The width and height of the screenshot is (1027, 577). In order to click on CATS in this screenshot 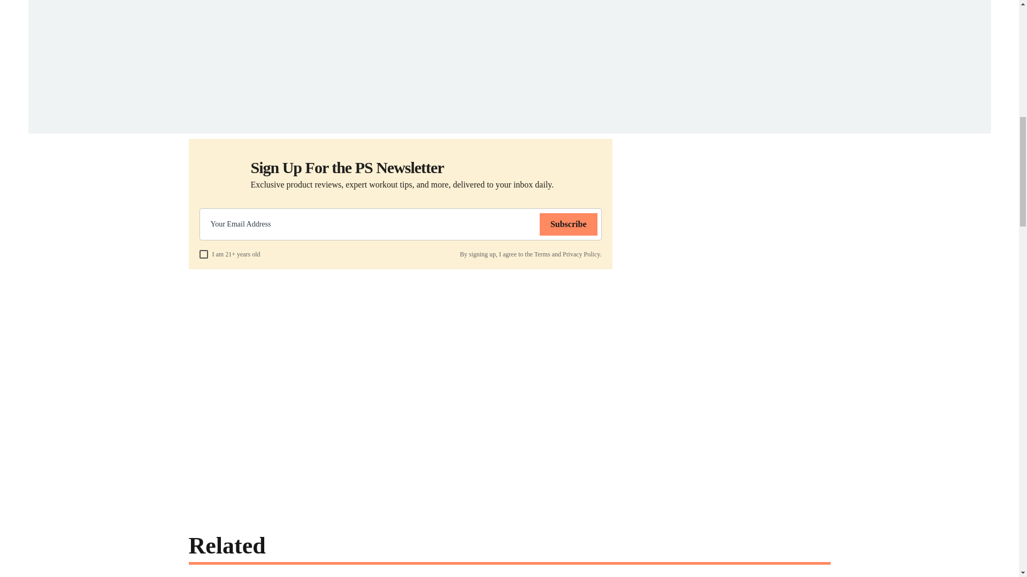, I will do `click(303, 113)`.